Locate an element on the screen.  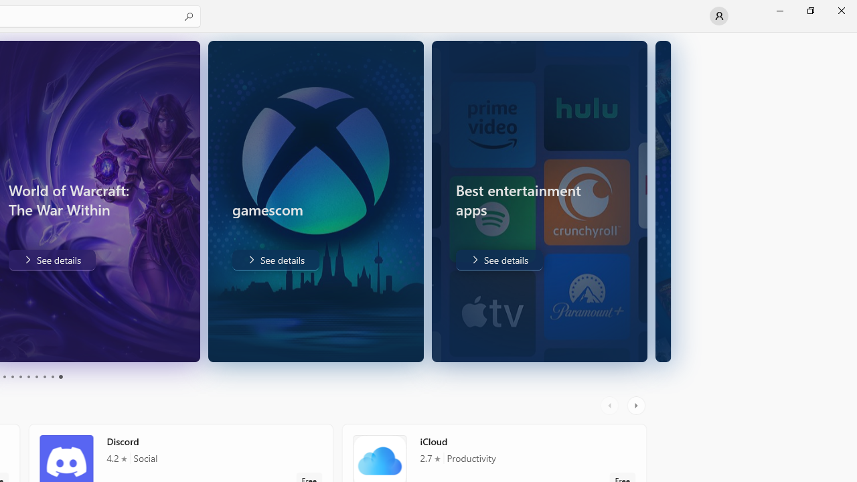
Page 3 is located at coordinates (4, 376).